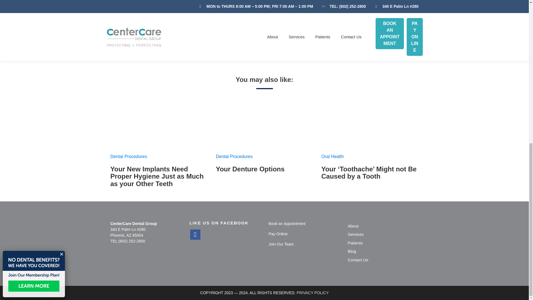 This screenshot has height=300, width=533. I want to click on Dental Procedures, so click(234, 157).